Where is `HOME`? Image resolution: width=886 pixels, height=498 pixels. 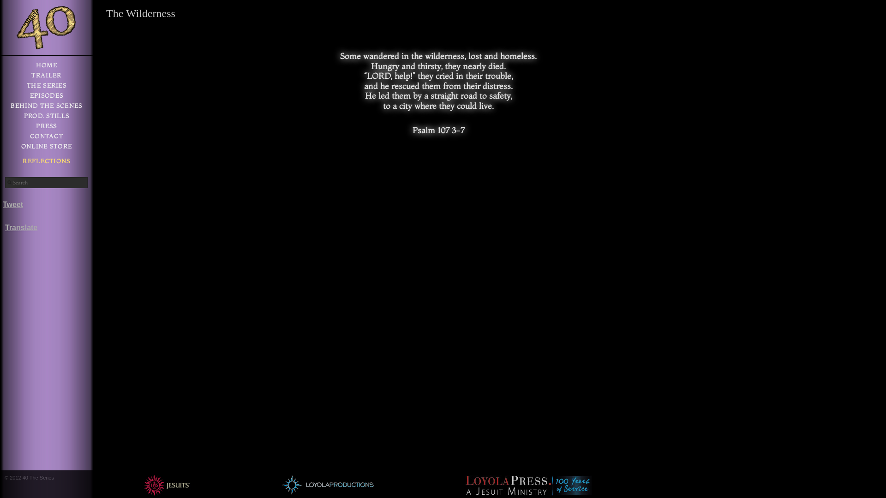 HOME is located at coordinates (47, 66).